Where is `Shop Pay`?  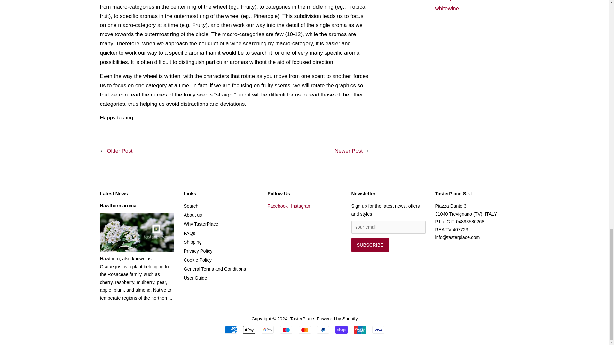 Shop Pay is located at coordinates (341, 330).